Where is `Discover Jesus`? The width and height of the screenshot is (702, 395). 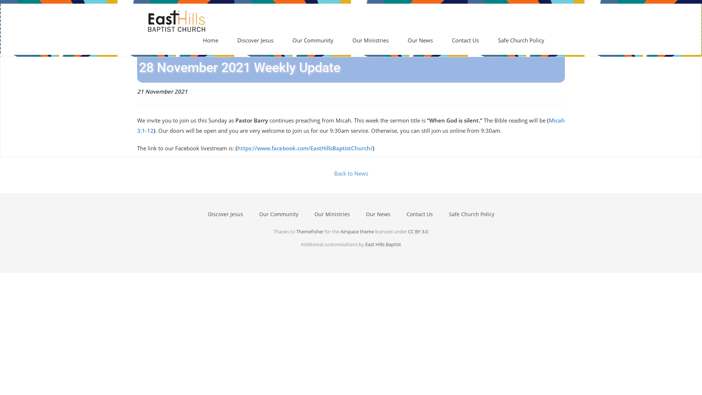
Discover Jesus is located at coordinates (255, 40).